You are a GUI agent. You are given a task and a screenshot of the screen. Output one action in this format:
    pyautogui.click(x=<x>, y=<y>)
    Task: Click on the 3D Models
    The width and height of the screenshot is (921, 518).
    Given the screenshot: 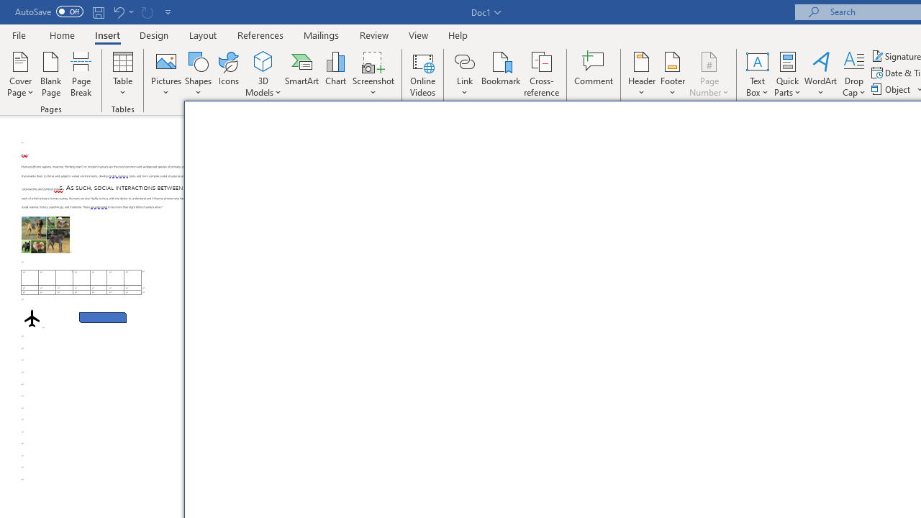 What is the action you would take?
    pyautogui.click(x=263, y=73)
    